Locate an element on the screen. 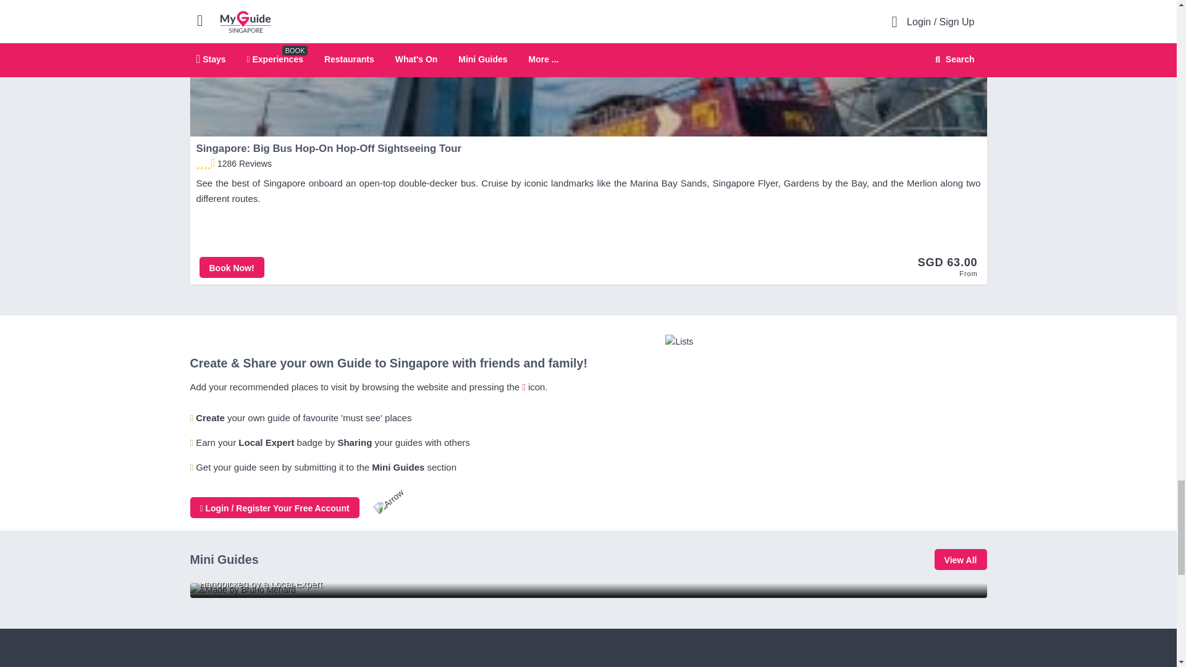 This screenshot has height=667, width=1186. My Guide to Singapore is located at coordinates (588, 590).